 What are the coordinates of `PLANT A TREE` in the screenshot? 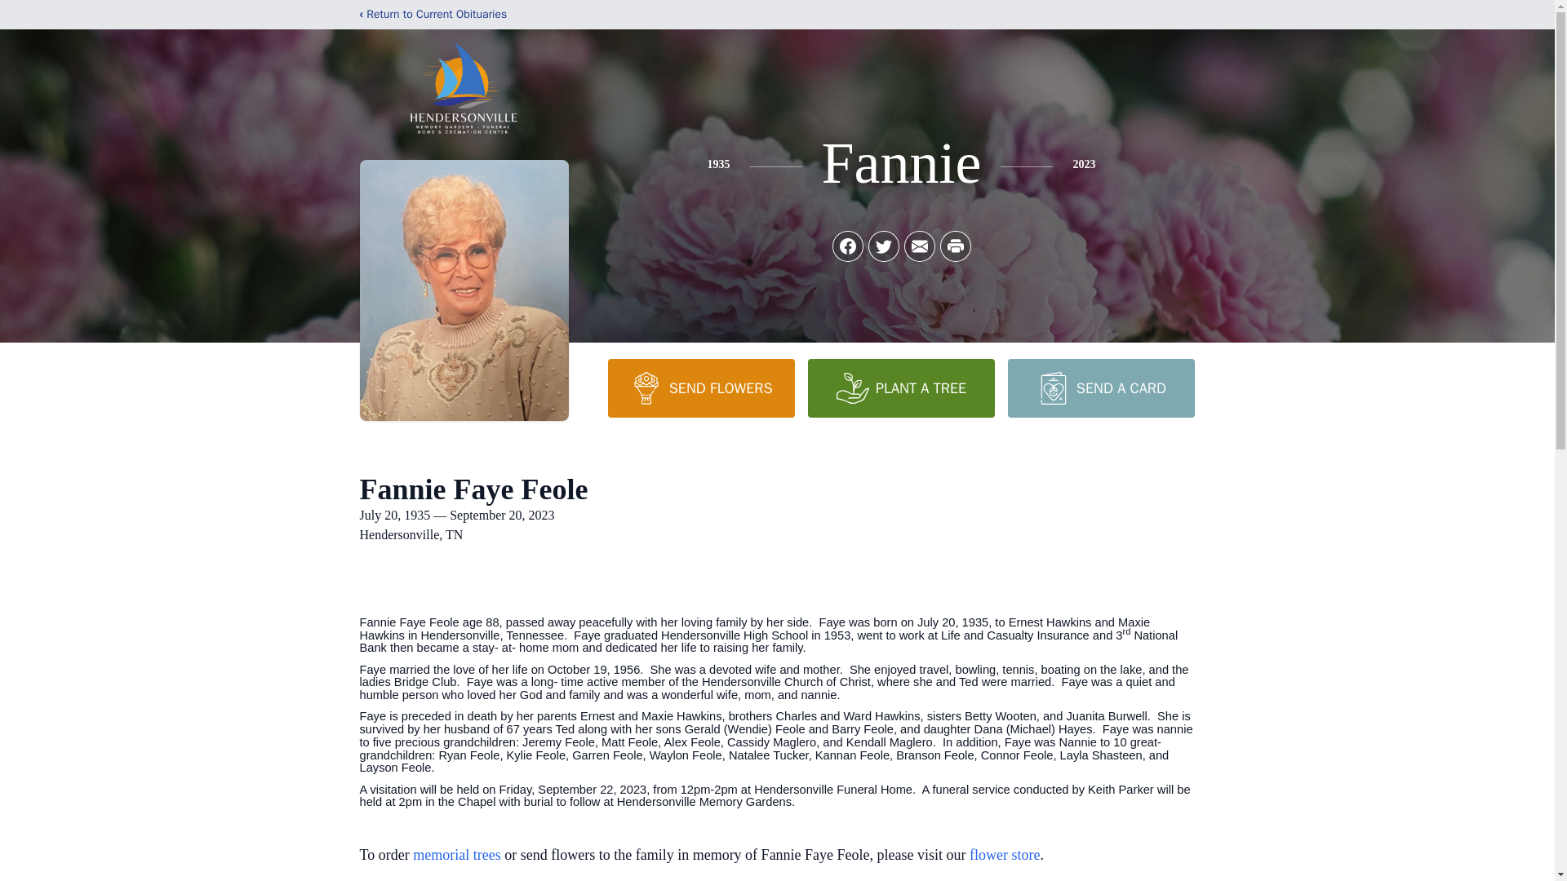 It's located at (901, 387).